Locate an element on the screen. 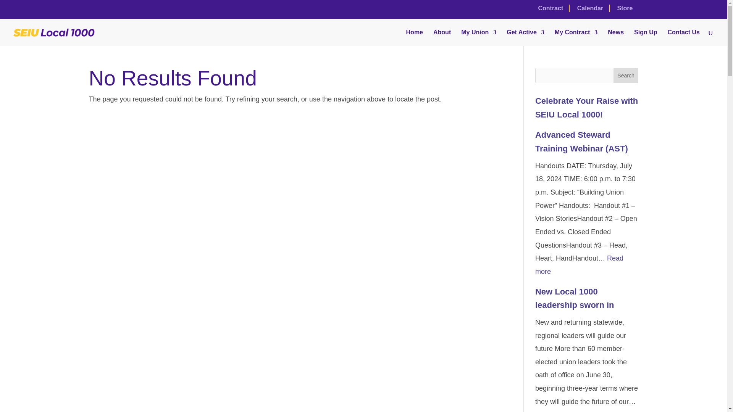  Get Active is located at coordinates (525, 37).